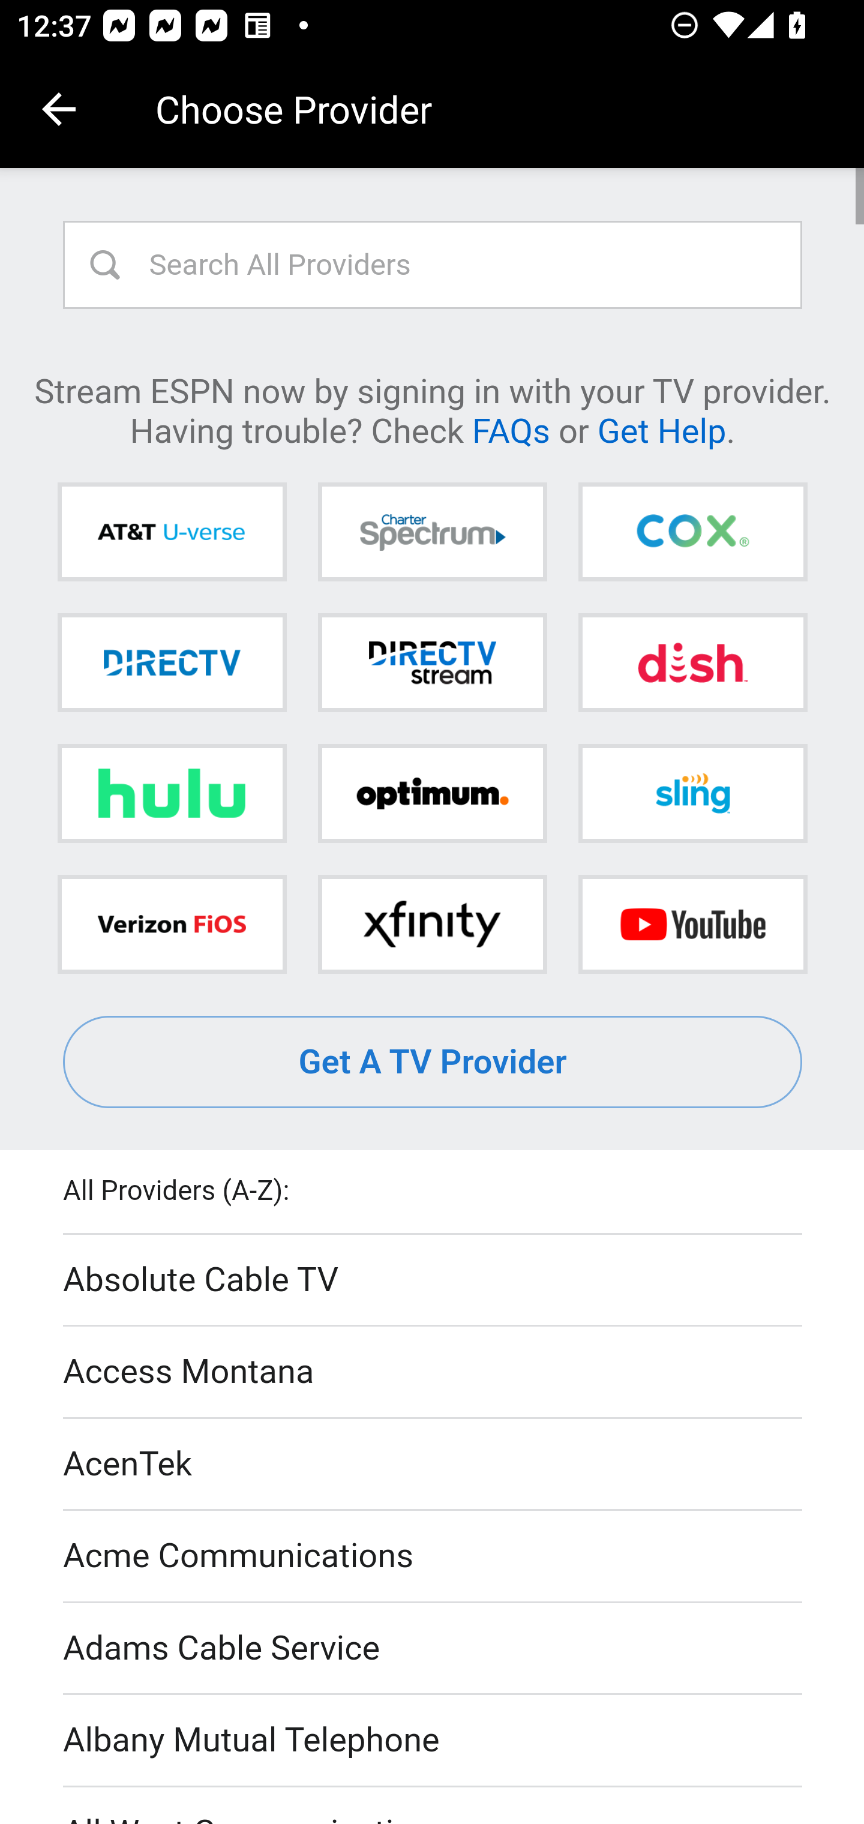 Image resolution: width=864 pixels, height=1824 pixels. Describe the element at coordinates (692, 532) in the screenshot. I see `Cox` at that location.